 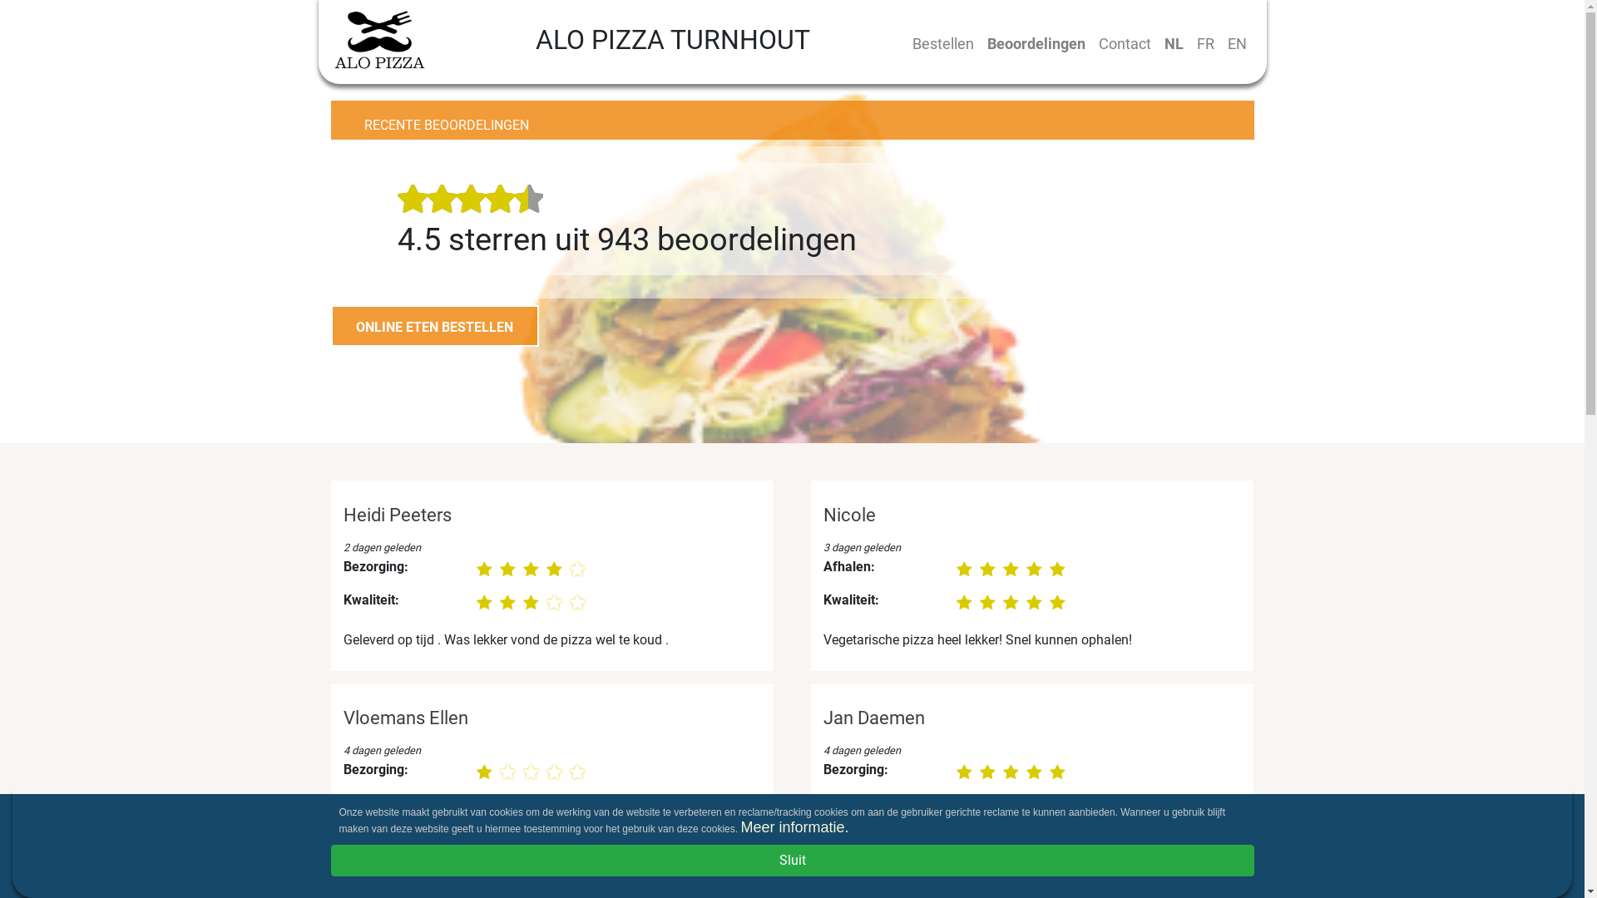 I want to click on NL, so click(x=1174, y=43).